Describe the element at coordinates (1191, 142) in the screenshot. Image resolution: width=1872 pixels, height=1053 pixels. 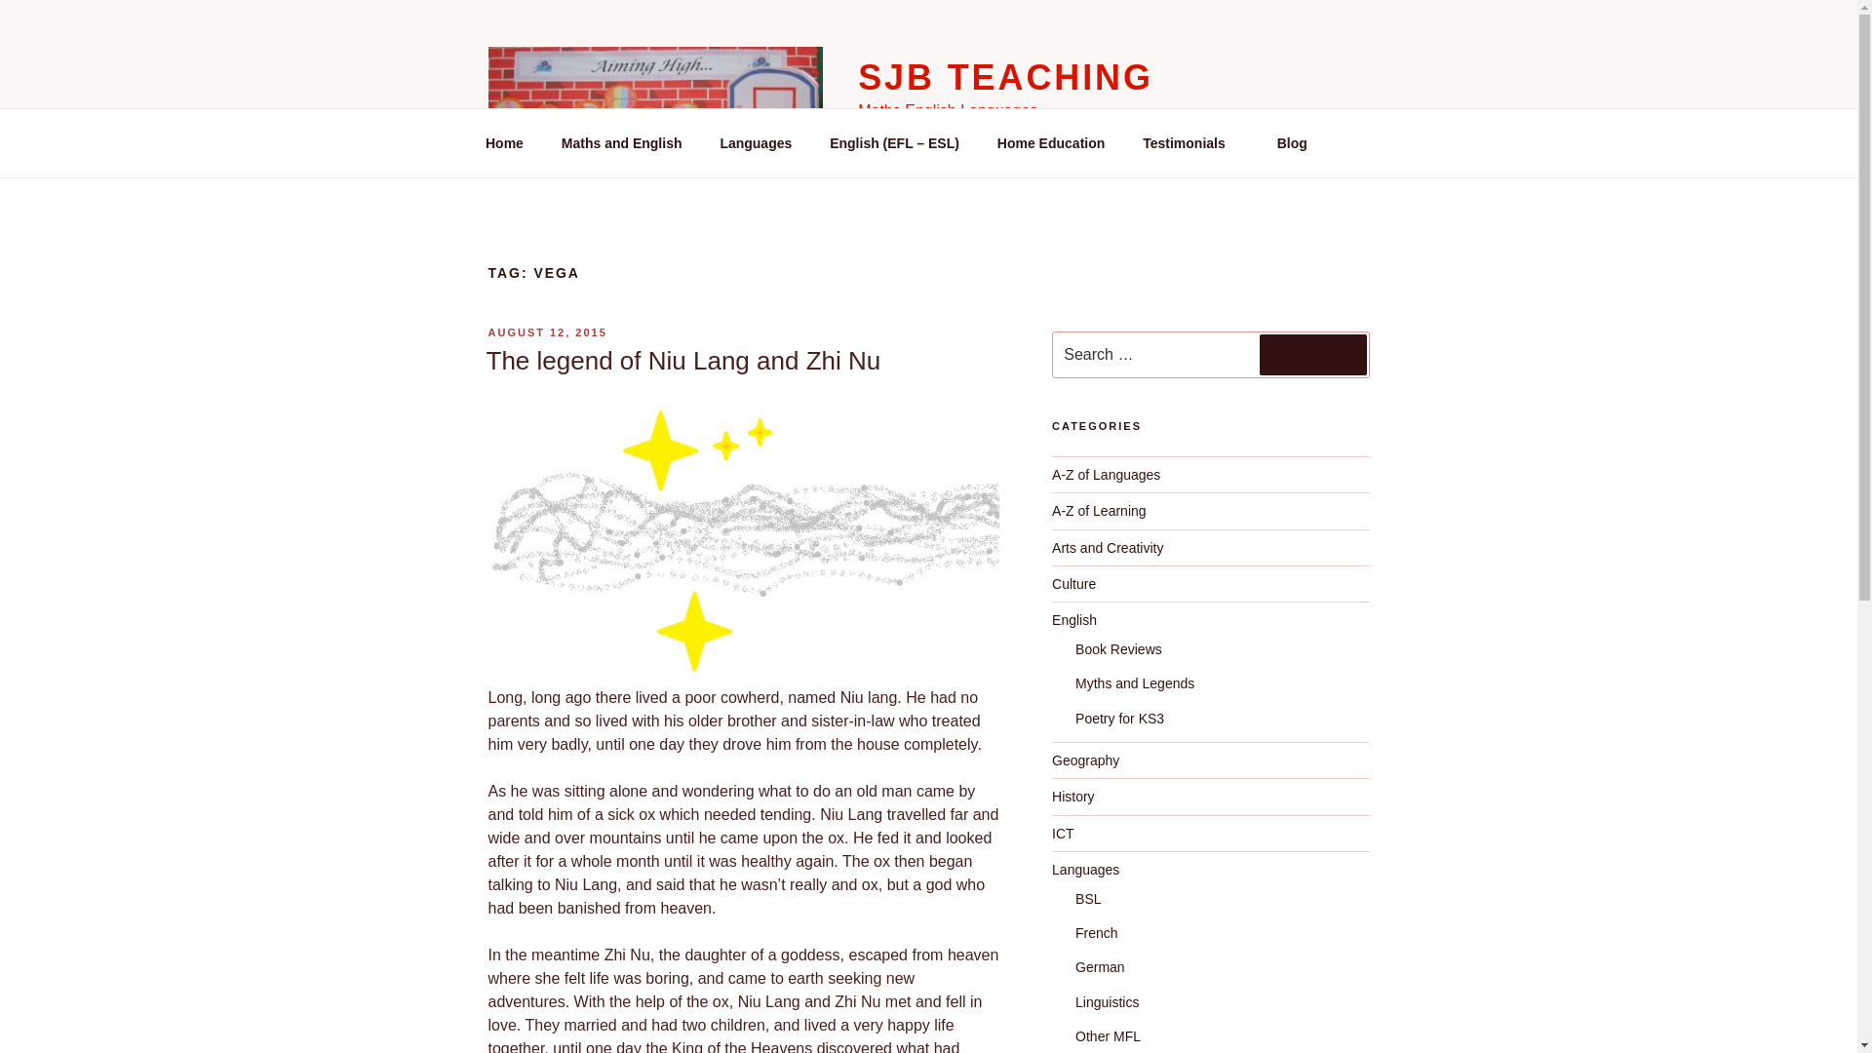
I see `Testimonials` at that location.